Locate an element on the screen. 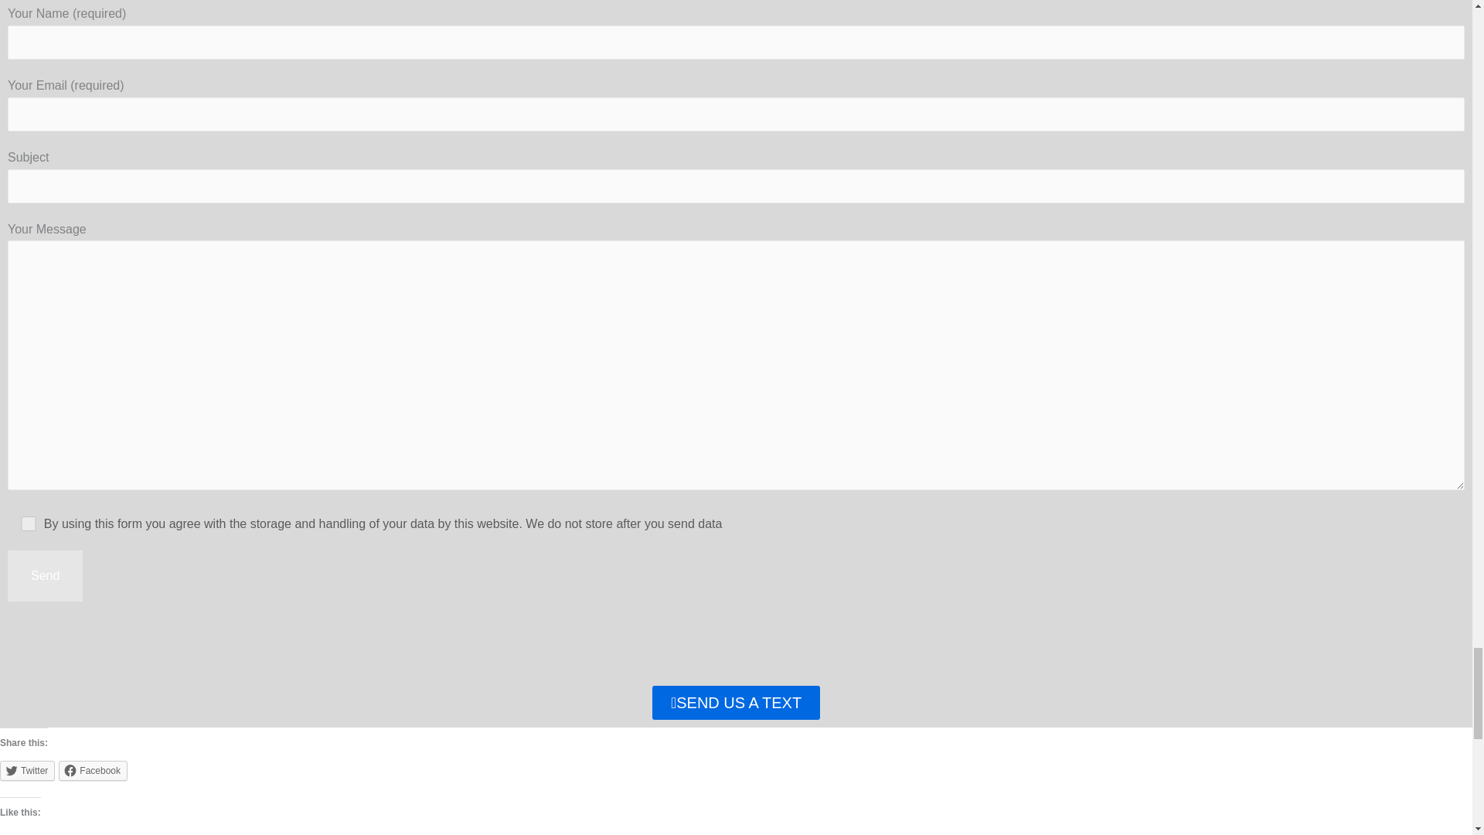 The width and height of the screenshot is (1484, 835). Click to share on Twitter is located at coordinates (28, 770).